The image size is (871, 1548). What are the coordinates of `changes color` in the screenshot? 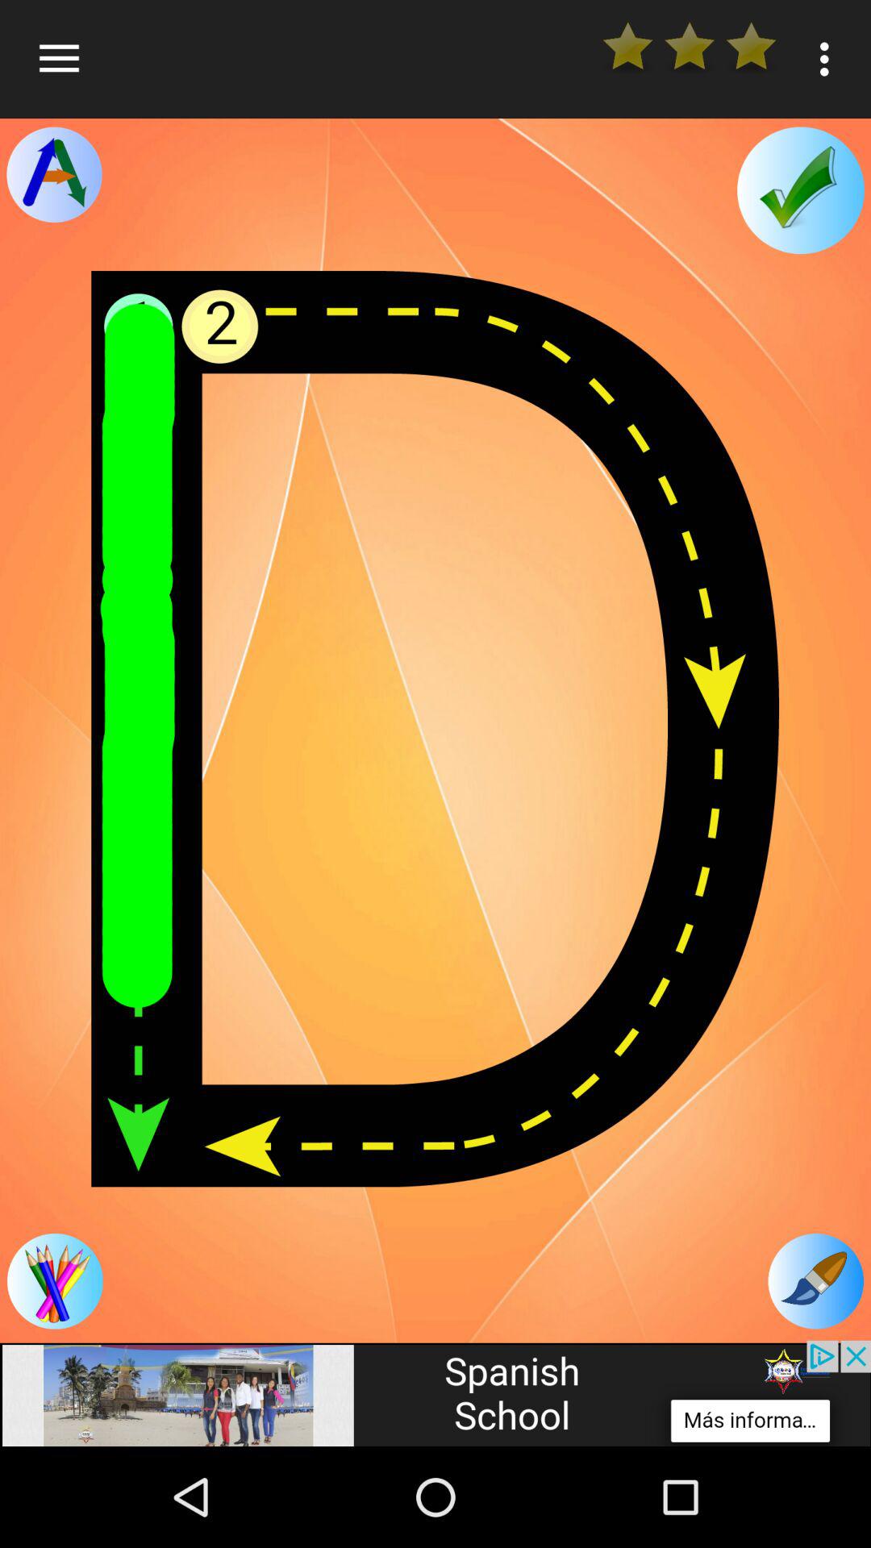 It's located at (816, 1281).